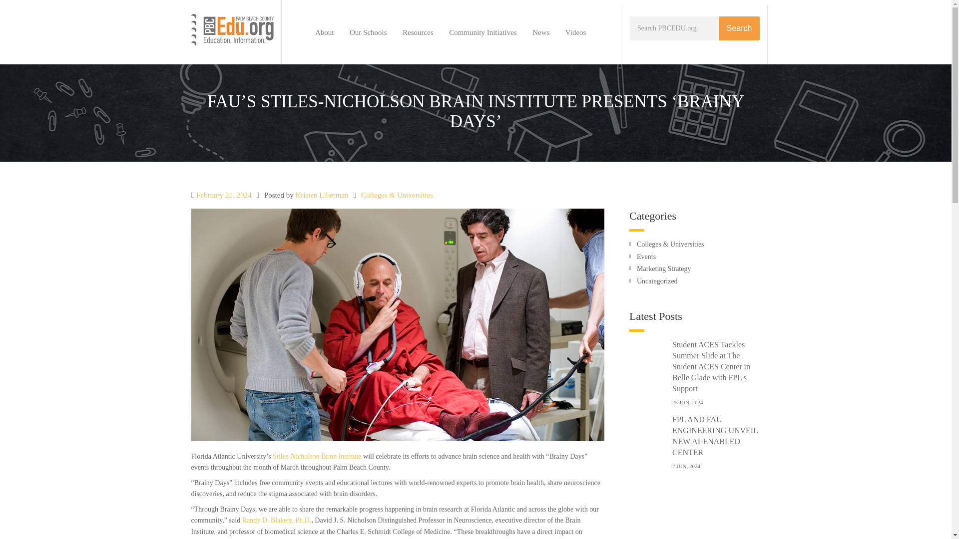 The width and height of the screenshot is (959, 539). I want to click on Our Schools, so click(368, 32).